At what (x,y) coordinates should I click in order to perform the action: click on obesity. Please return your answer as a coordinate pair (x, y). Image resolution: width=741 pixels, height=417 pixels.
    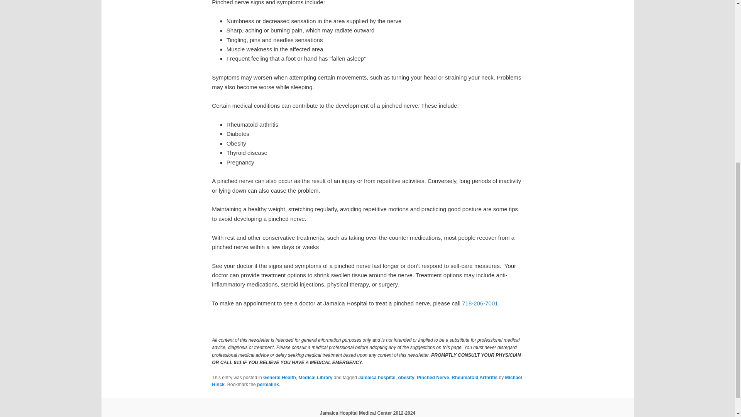
    Looking at the image, I should click on (406, 377).